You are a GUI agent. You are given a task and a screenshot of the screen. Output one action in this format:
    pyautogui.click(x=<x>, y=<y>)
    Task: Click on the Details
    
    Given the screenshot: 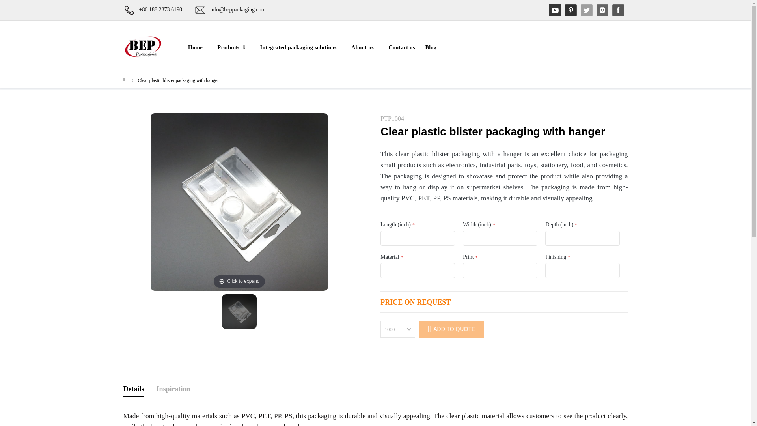 What is the action you would take?
    pyautogui.click(x=133, y=390)
    